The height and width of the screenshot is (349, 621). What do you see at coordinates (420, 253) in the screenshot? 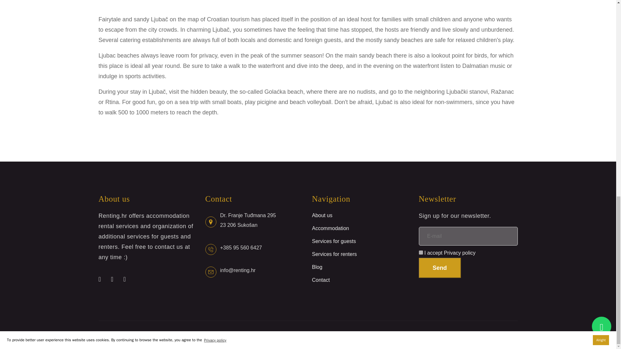
I see `on` at bounding box center [420, 253].